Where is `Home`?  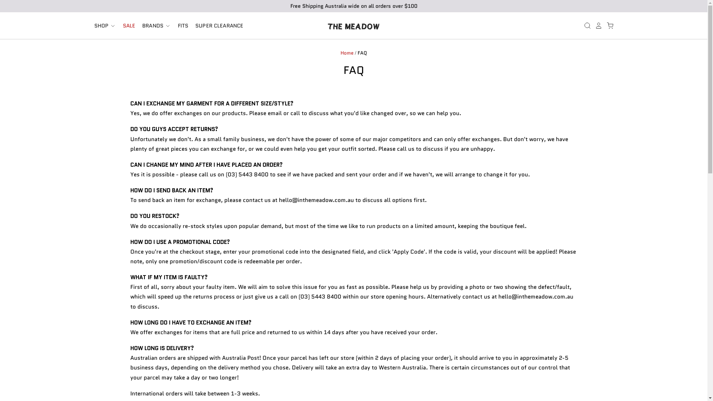
Home is located at coordinates (347, 53).